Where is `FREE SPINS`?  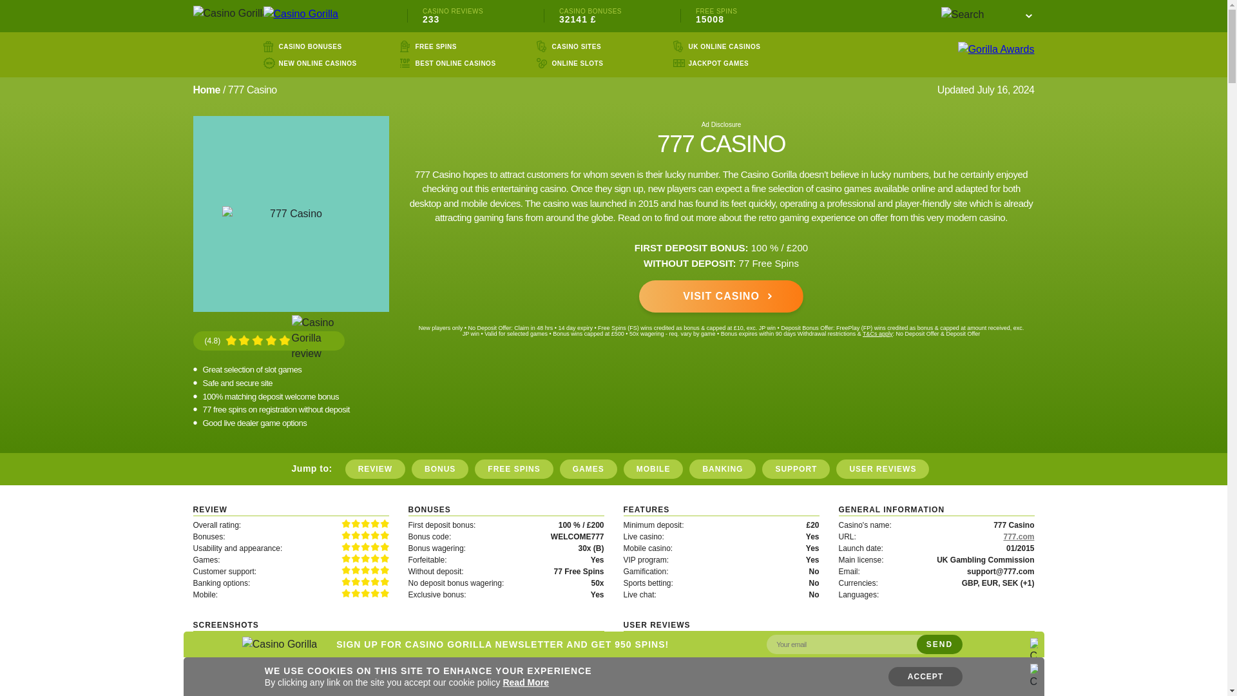 FREE SPINS is located at coordinates (436, 46).